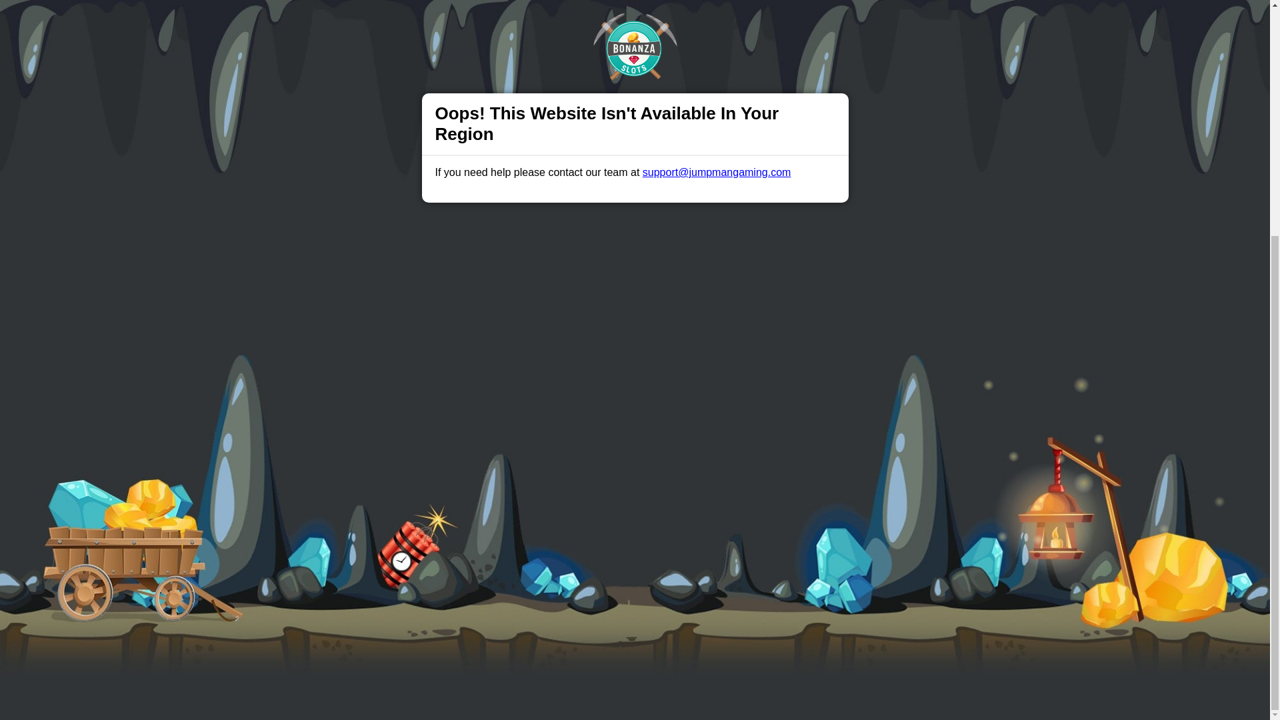 The image size is (1280, 720). I want to click on Responsible Gaming, so click(358, 432).